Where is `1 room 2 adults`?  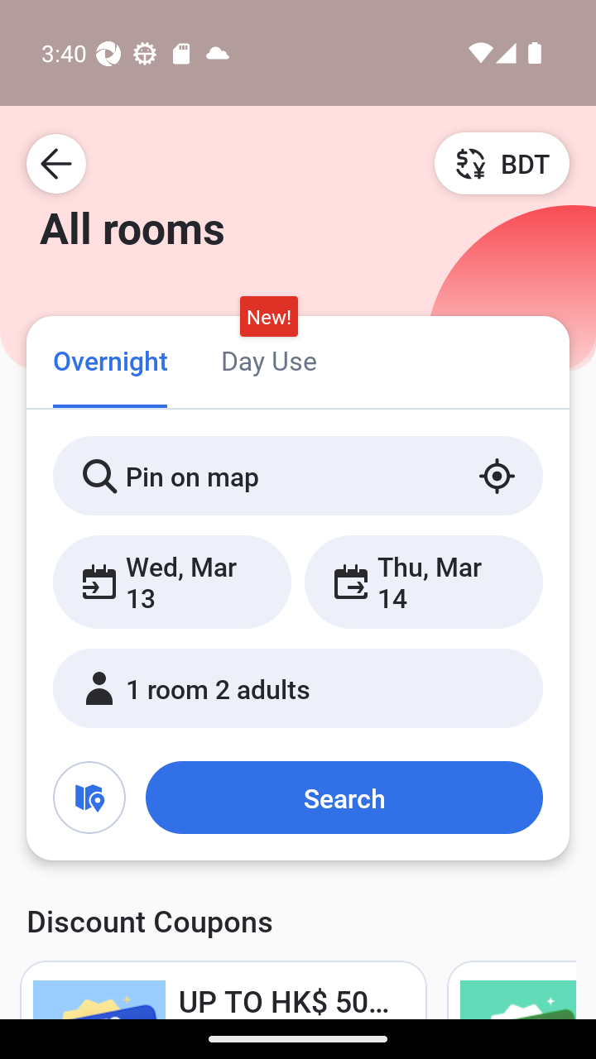
1 room 2 adults is located at coordinates (298, 688).